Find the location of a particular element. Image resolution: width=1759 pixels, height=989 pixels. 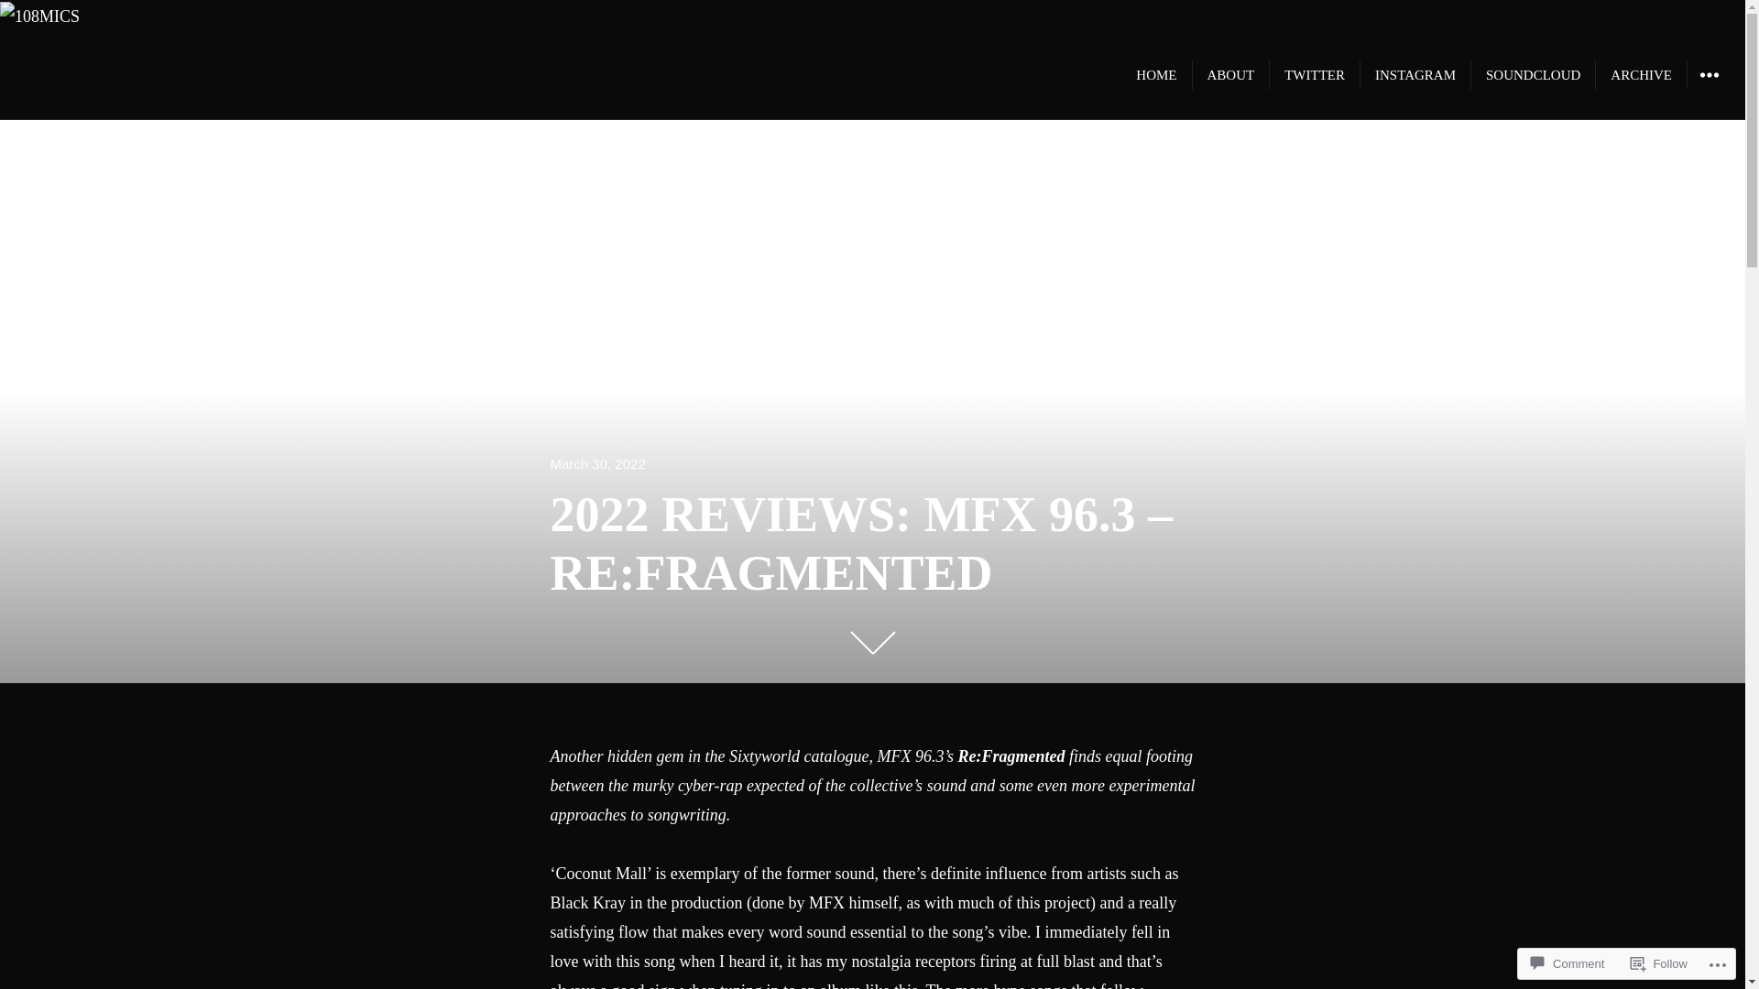

108MICS is located at coordinates (79, 75).